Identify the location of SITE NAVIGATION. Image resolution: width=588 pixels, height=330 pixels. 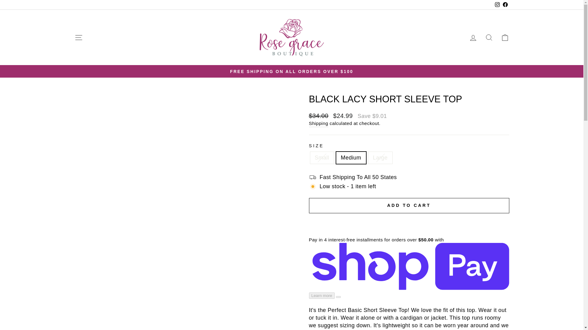
(78, 37).